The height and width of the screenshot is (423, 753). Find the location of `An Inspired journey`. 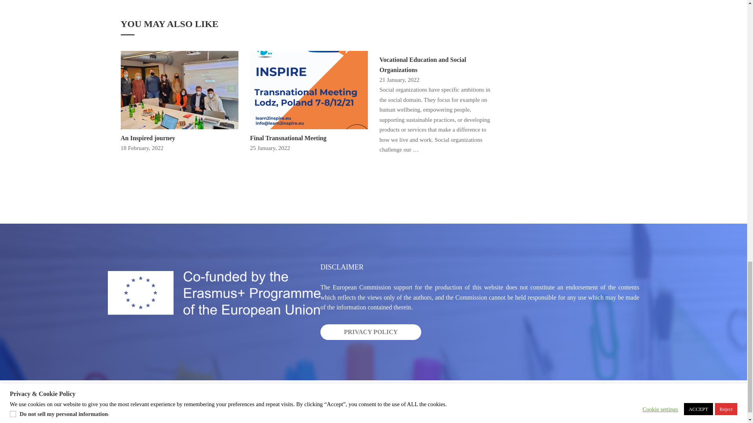

An Inspired journey is located at coordinates (148, 138).